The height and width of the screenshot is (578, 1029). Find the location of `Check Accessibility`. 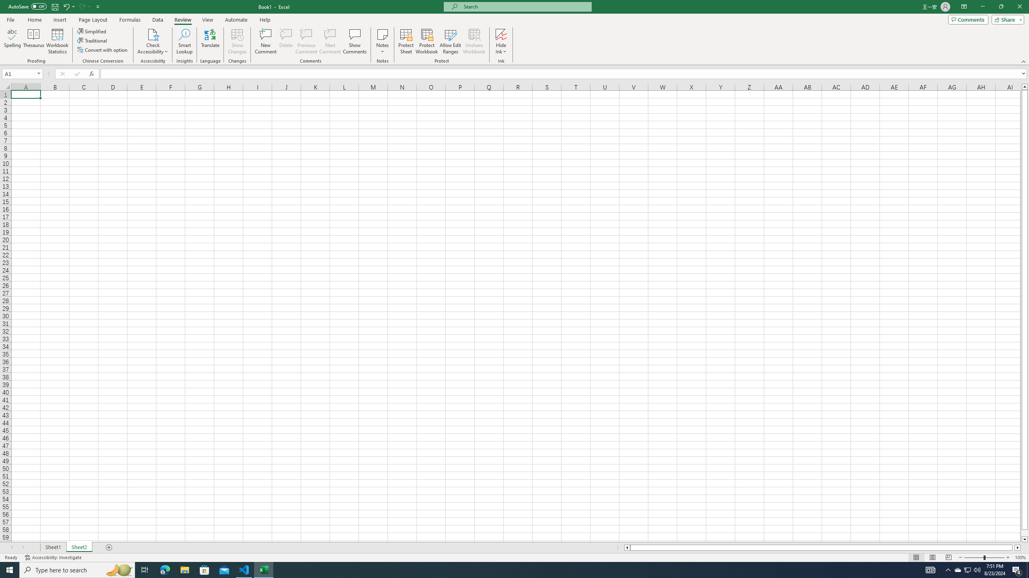

Check Accessibility is located at coordinates (153, 41).